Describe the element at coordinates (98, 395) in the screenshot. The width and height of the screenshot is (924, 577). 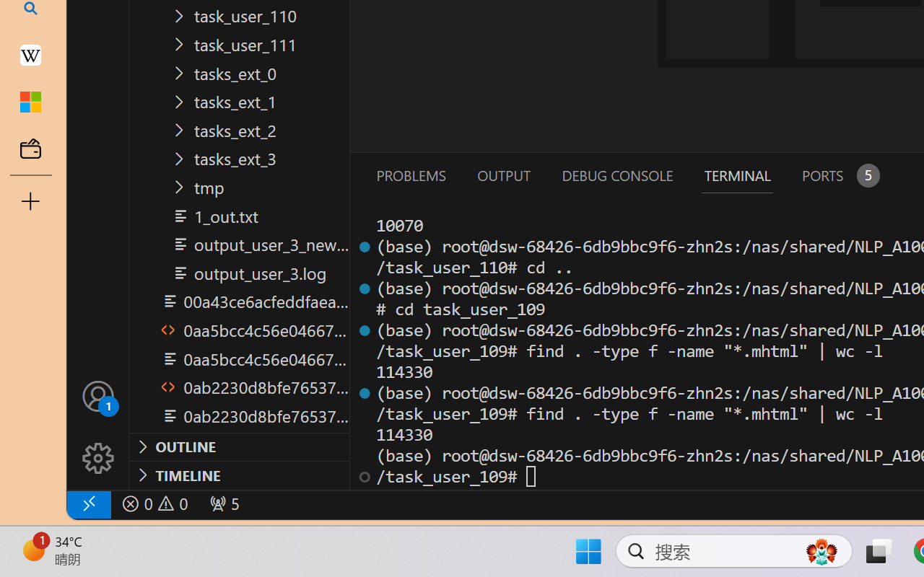
I see `Accounts - Sign in requested` at that location.